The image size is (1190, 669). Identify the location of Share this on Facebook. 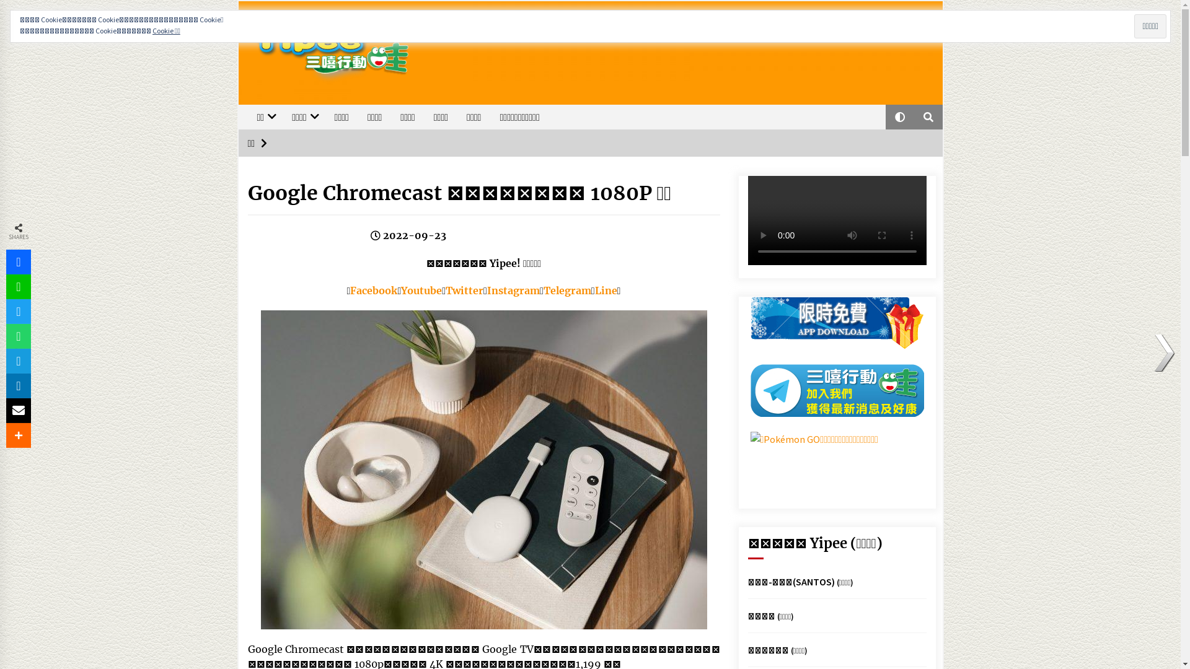
(19, 262).